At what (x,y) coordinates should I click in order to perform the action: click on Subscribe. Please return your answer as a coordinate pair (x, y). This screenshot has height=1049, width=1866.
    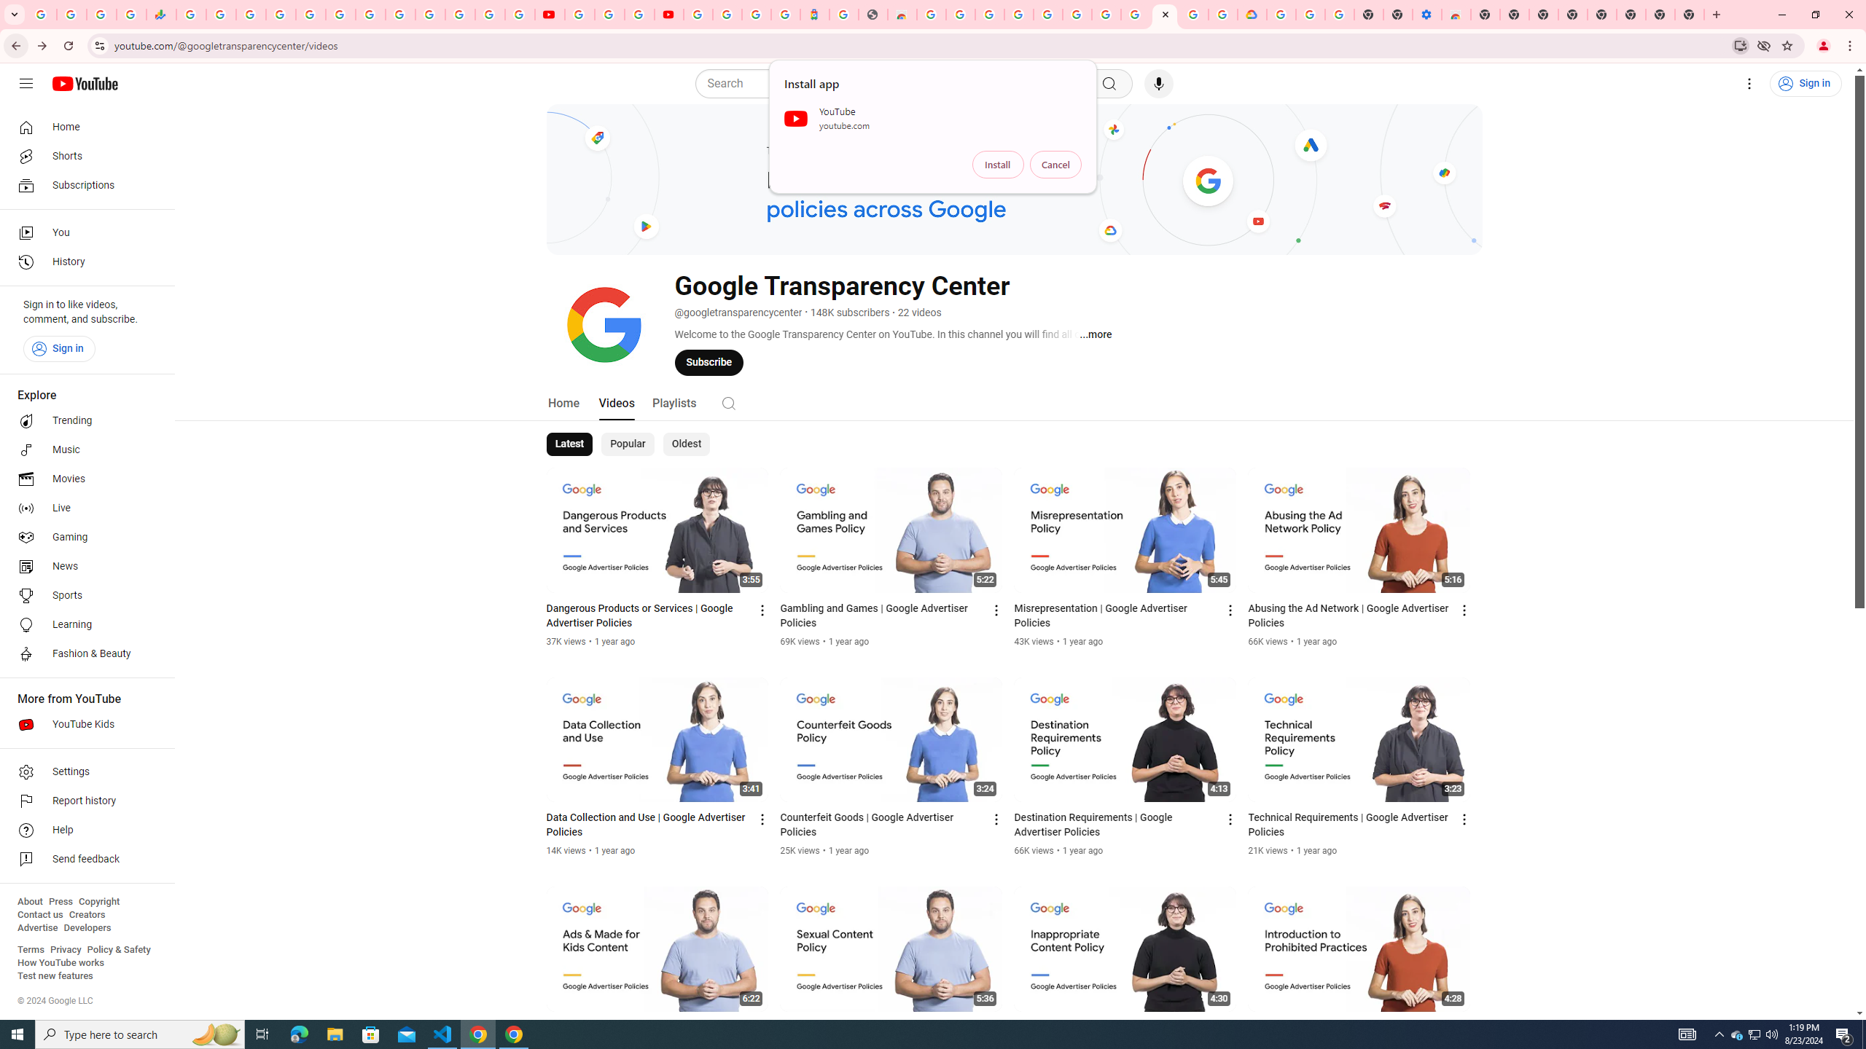
    Looking at the image, I should click on (708, 362).